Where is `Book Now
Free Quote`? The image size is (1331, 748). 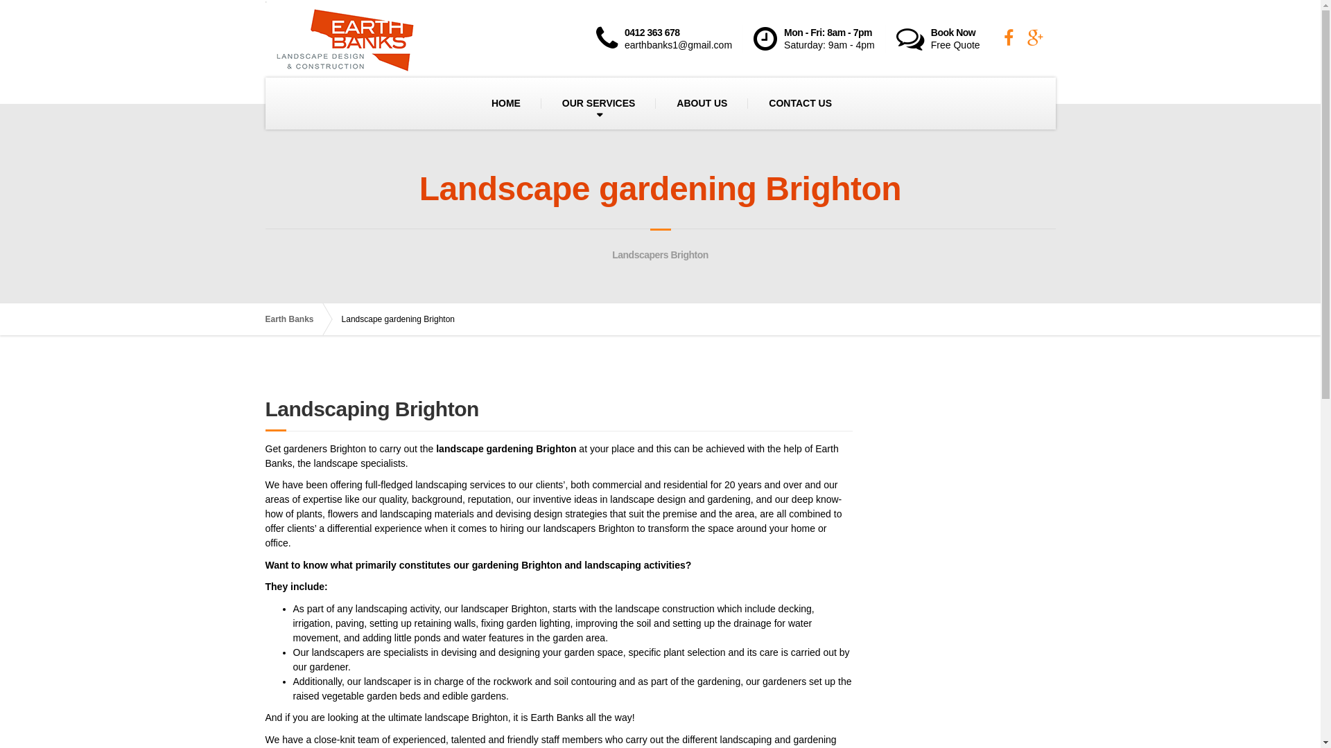 Book Now
Free Quote is located at coordinates (944, 39).